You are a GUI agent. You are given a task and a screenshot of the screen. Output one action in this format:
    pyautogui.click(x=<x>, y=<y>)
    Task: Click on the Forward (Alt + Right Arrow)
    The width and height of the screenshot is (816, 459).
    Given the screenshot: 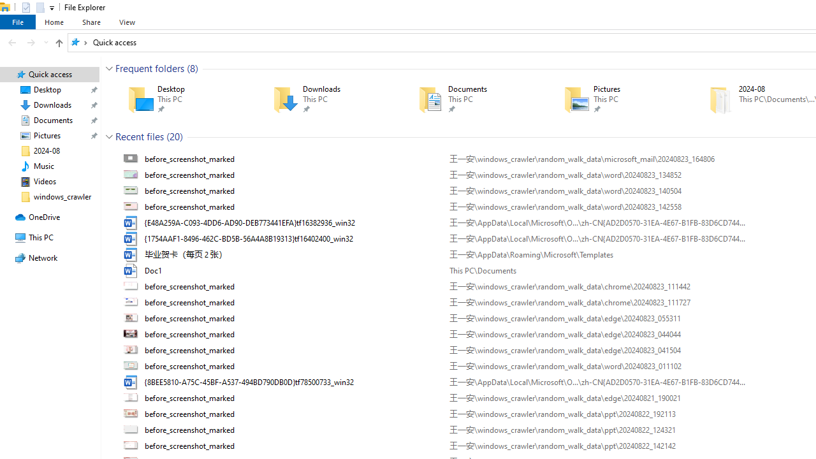 What is the action you would take?
    pyautogui.click(x=31, y=42)
    